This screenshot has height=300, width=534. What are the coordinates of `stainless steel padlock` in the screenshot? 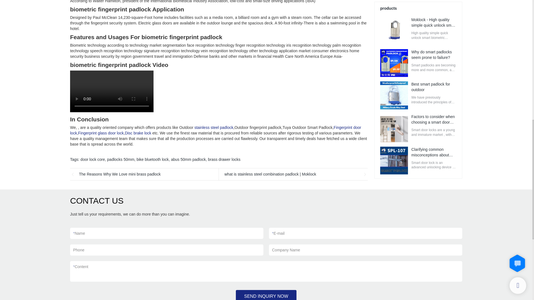 It's located at (214, 127).